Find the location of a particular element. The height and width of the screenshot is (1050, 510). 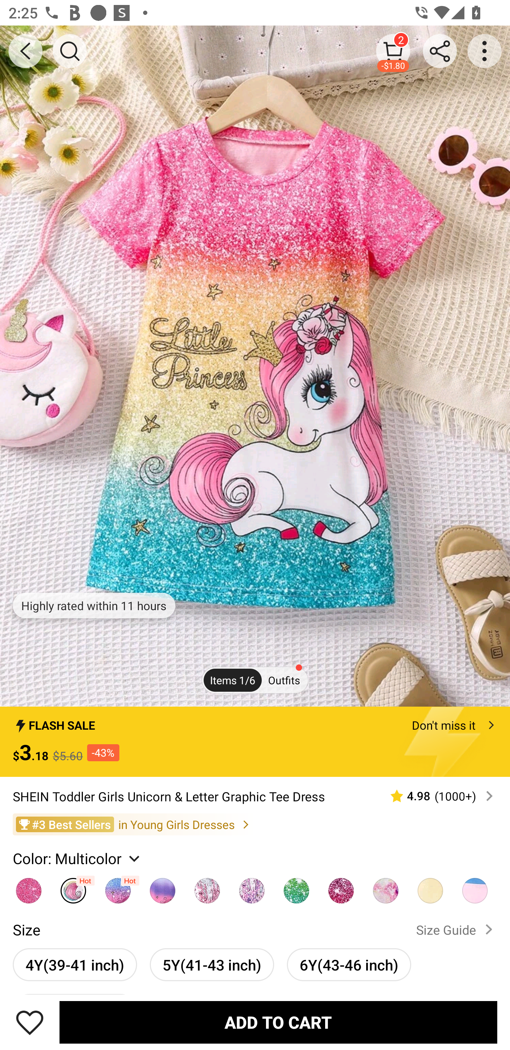

2 -$1.80 is located at coordinates (393, 51).